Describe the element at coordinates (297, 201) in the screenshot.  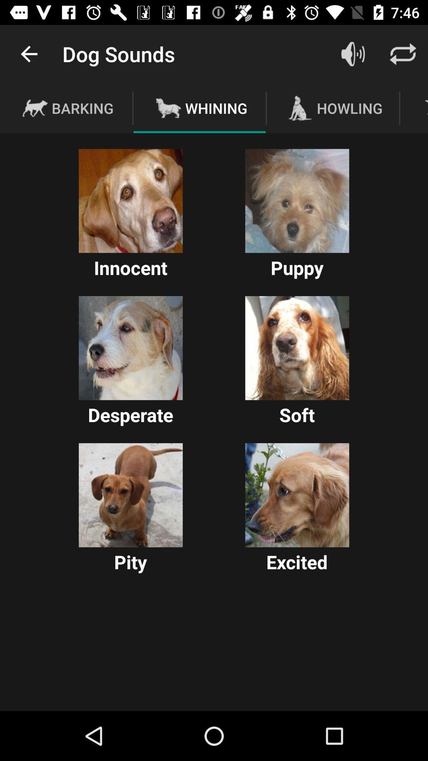
I see `select puppy sound` at that location.